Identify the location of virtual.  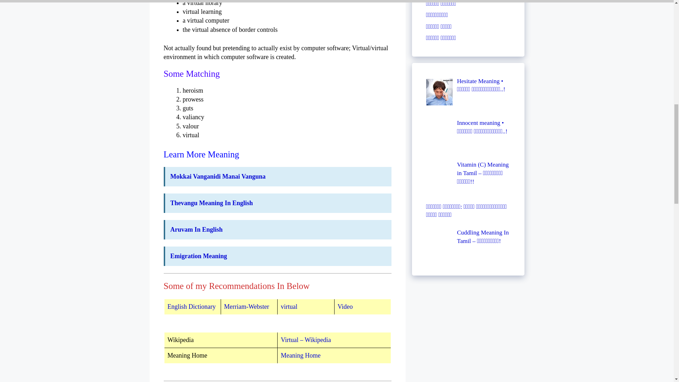
(289, 306).